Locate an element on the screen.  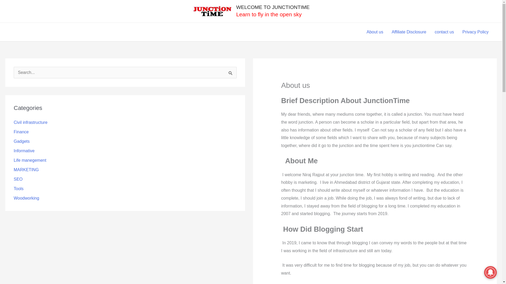
SEO is located at coordinates (18, 179).